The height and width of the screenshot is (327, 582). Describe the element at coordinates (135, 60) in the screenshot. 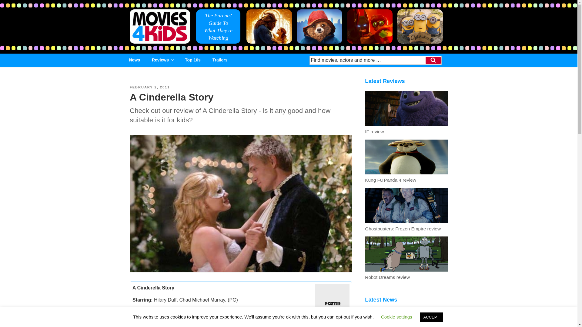

I see `News` at that location.